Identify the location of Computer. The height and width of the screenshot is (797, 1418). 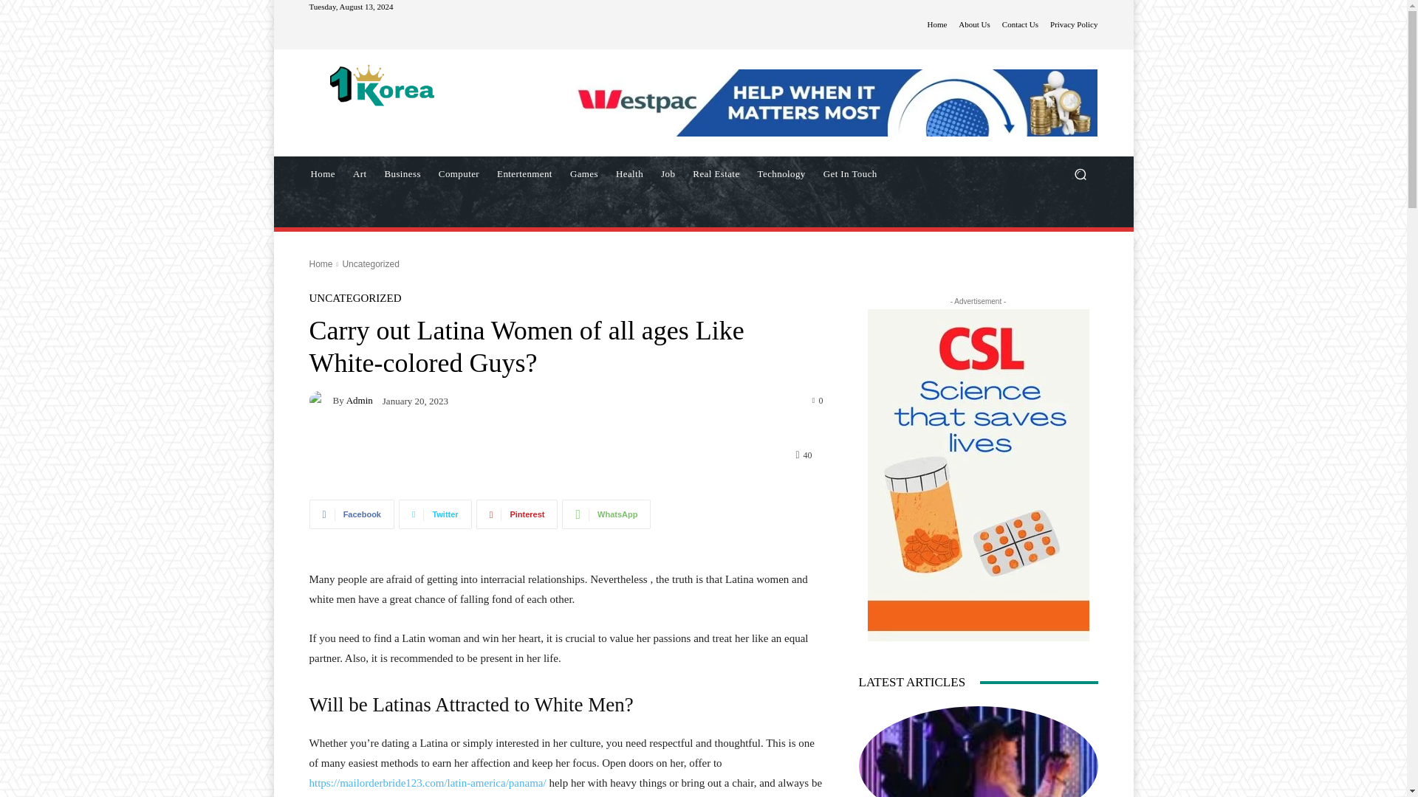
(458, 174).